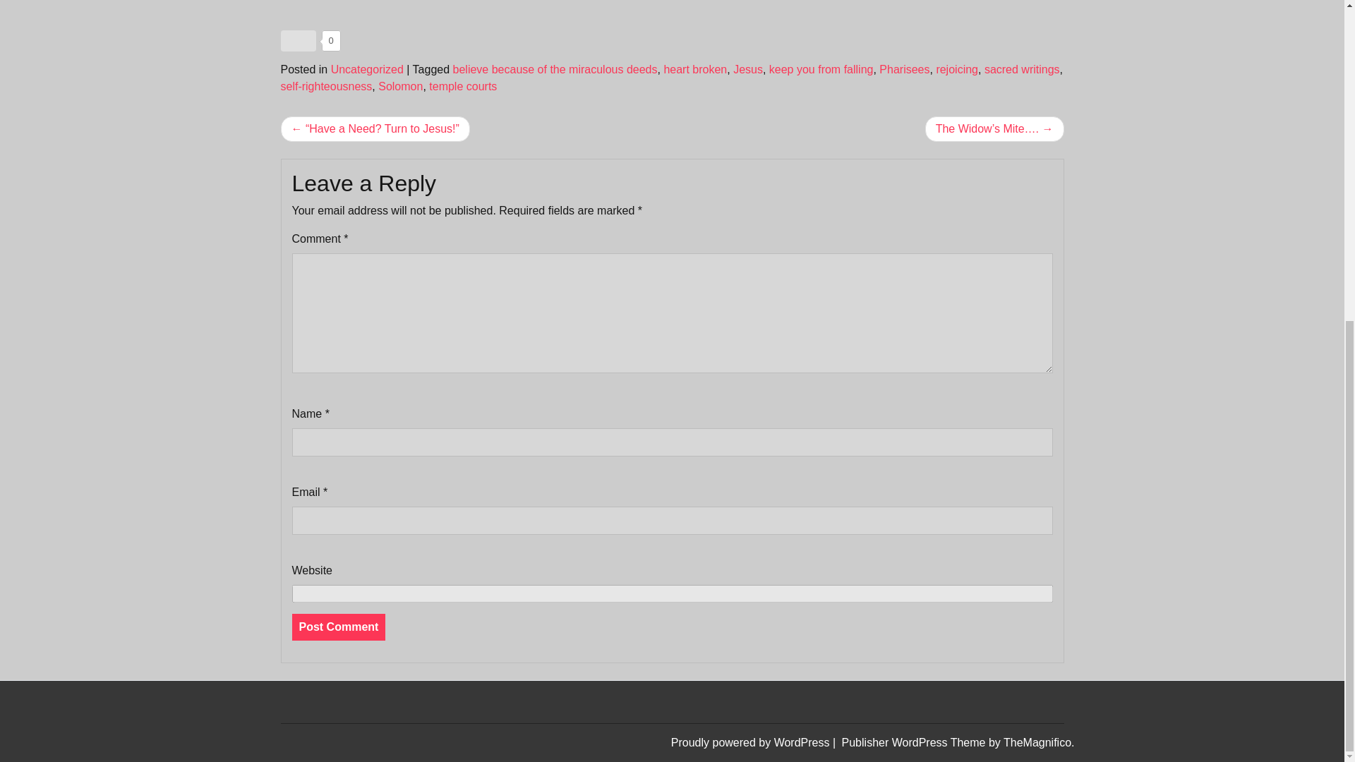  Describe the element at coordinates (752, 742) in the screenshot. I see `Proudly powered by WordPress` at that location.